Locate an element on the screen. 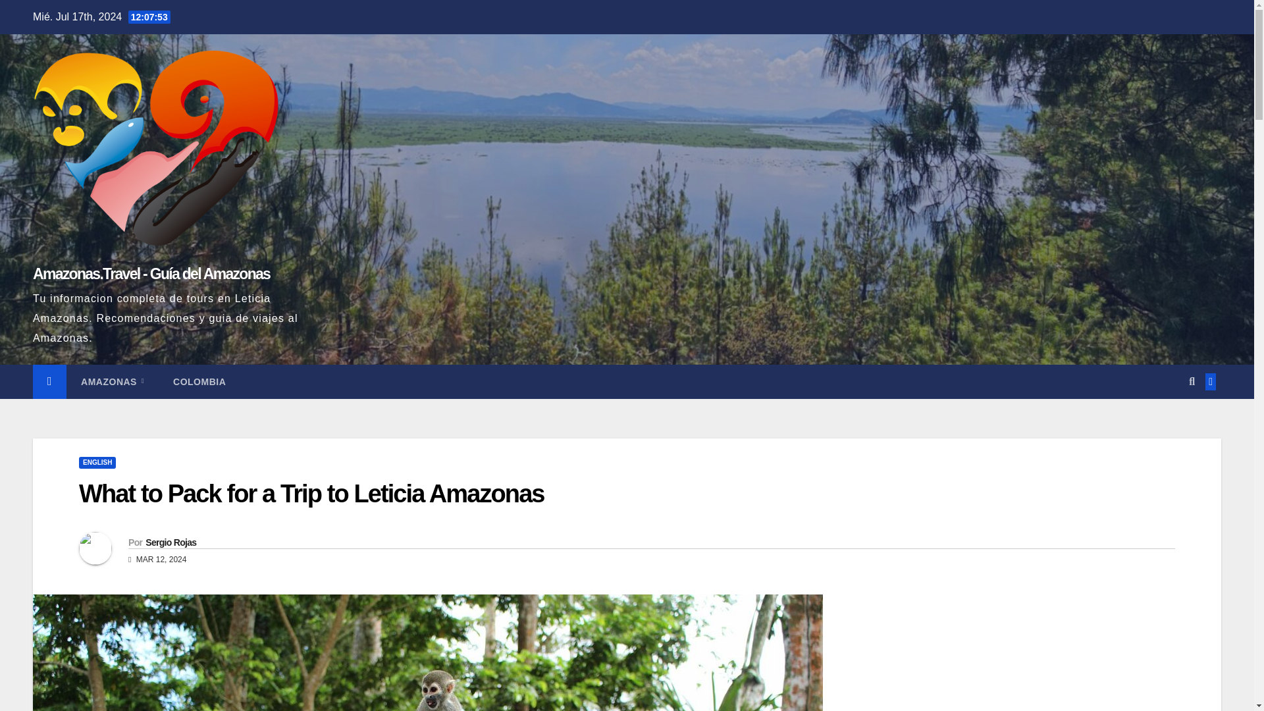  Amazonas is located at coordinates (113, 382).